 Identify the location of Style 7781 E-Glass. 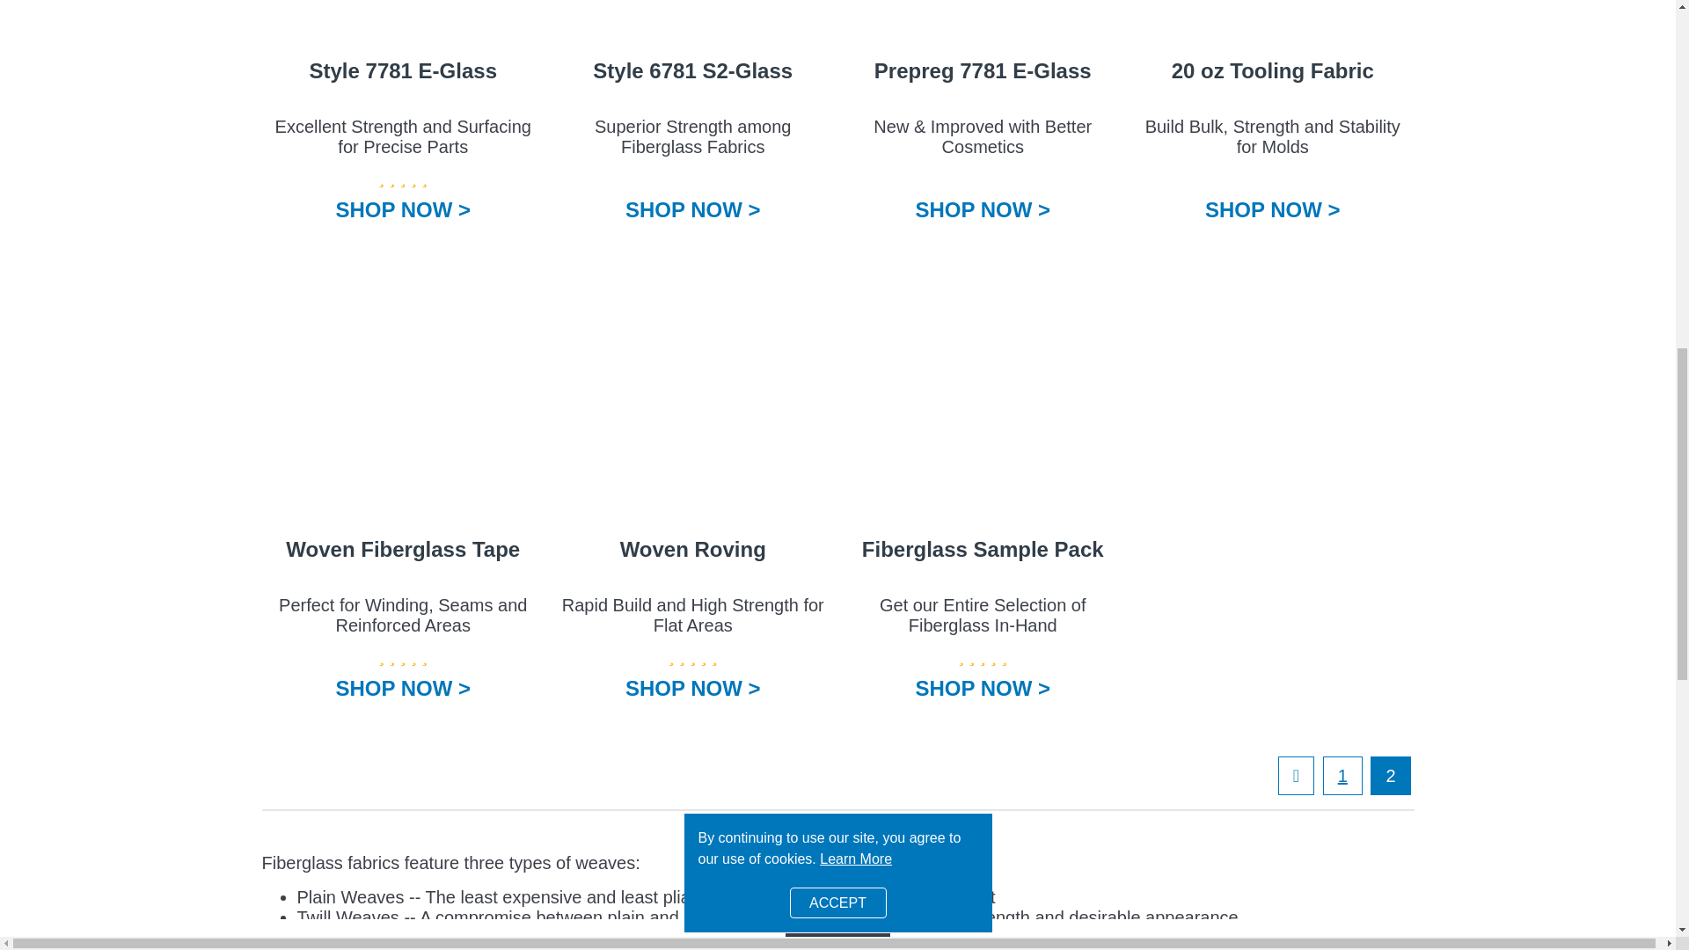
(403, 25).